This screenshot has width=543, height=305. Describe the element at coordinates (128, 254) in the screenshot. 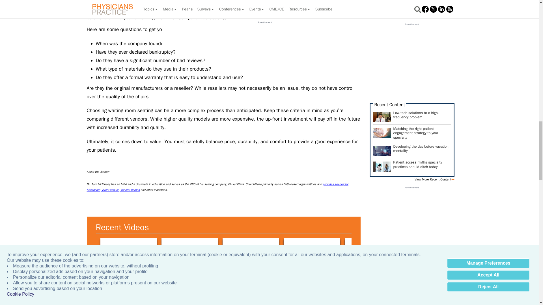

I see `Erin Jospe, MD gives expert advice` at that location.